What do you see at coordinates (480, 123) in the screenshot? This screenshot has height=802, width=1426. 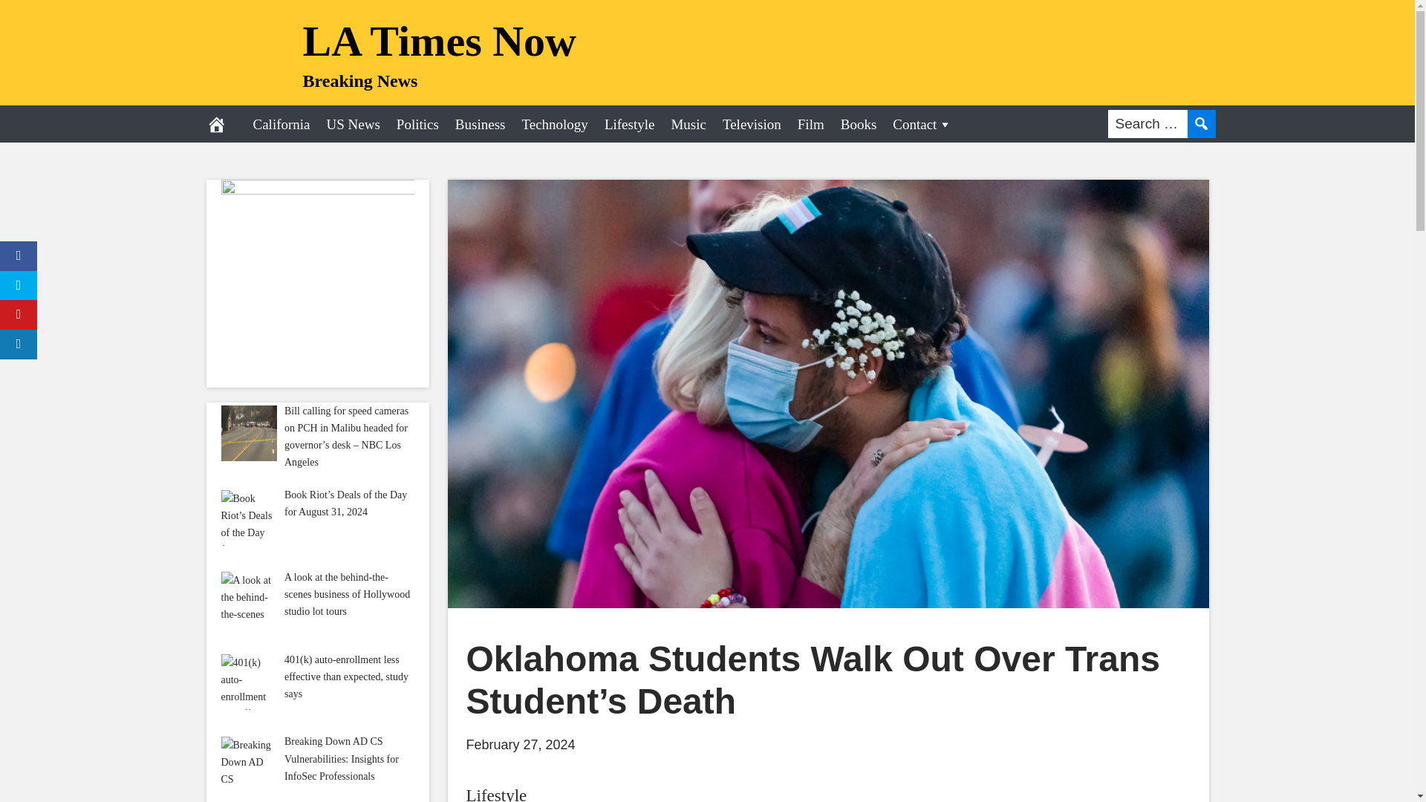 I see `Business` at bounding box center [480, 123].